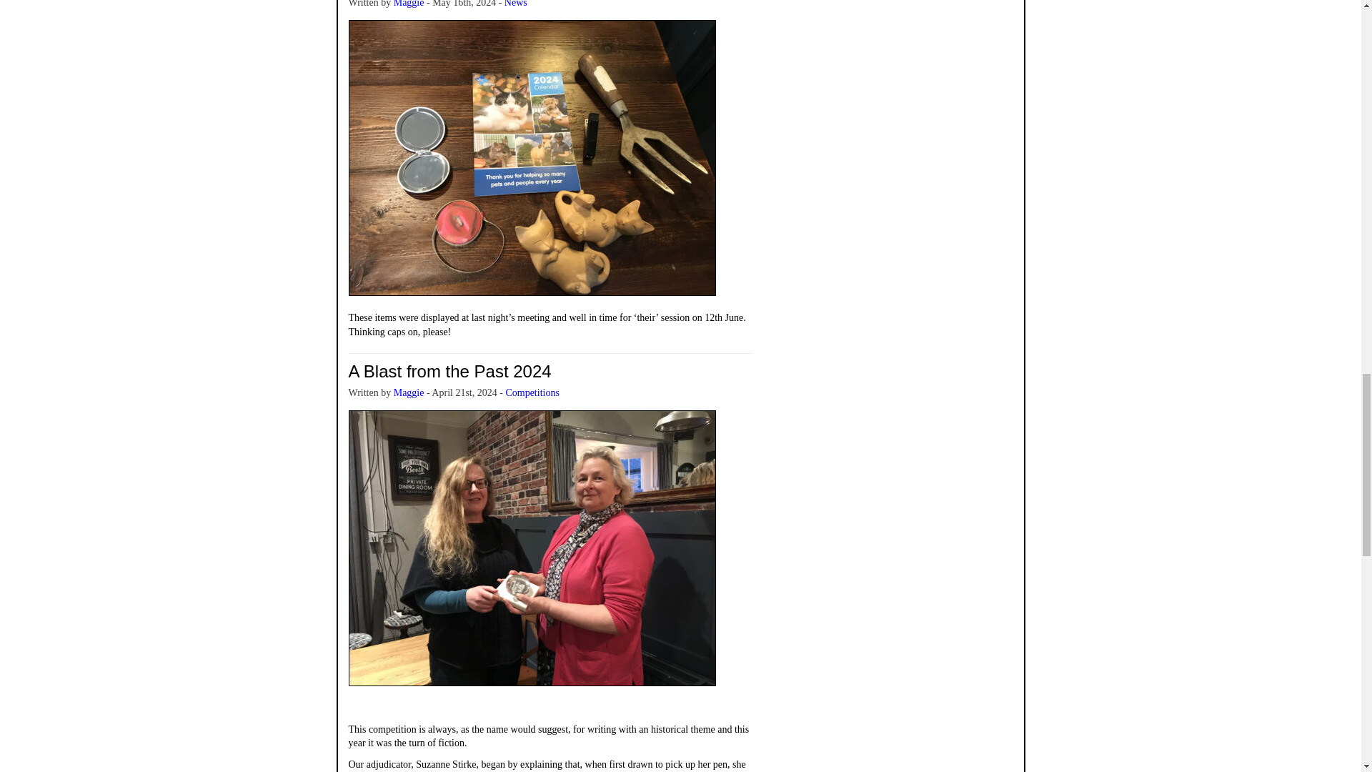 This screenshot has width=1372, height=772. I want to click on A Blast from the Past 2024, so click(449, 372).